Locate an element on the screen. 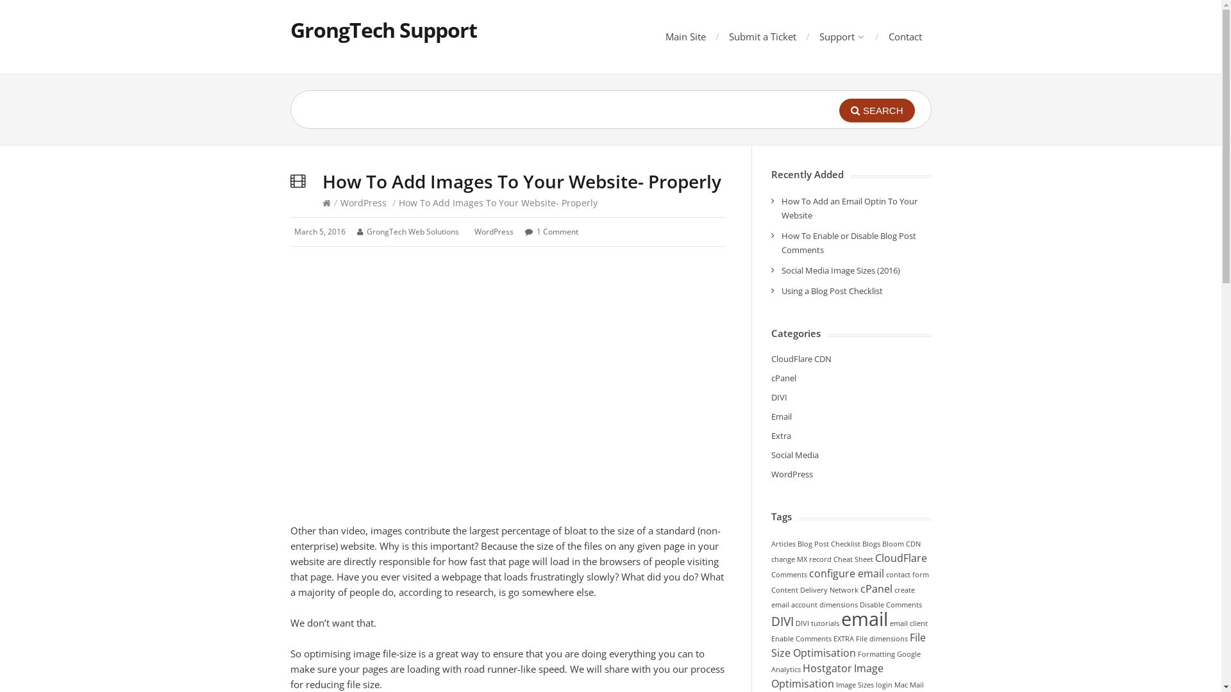 Image resolution: width=1231 pixels, height=692 pixels. Articles is located at coordinates (783, 544).